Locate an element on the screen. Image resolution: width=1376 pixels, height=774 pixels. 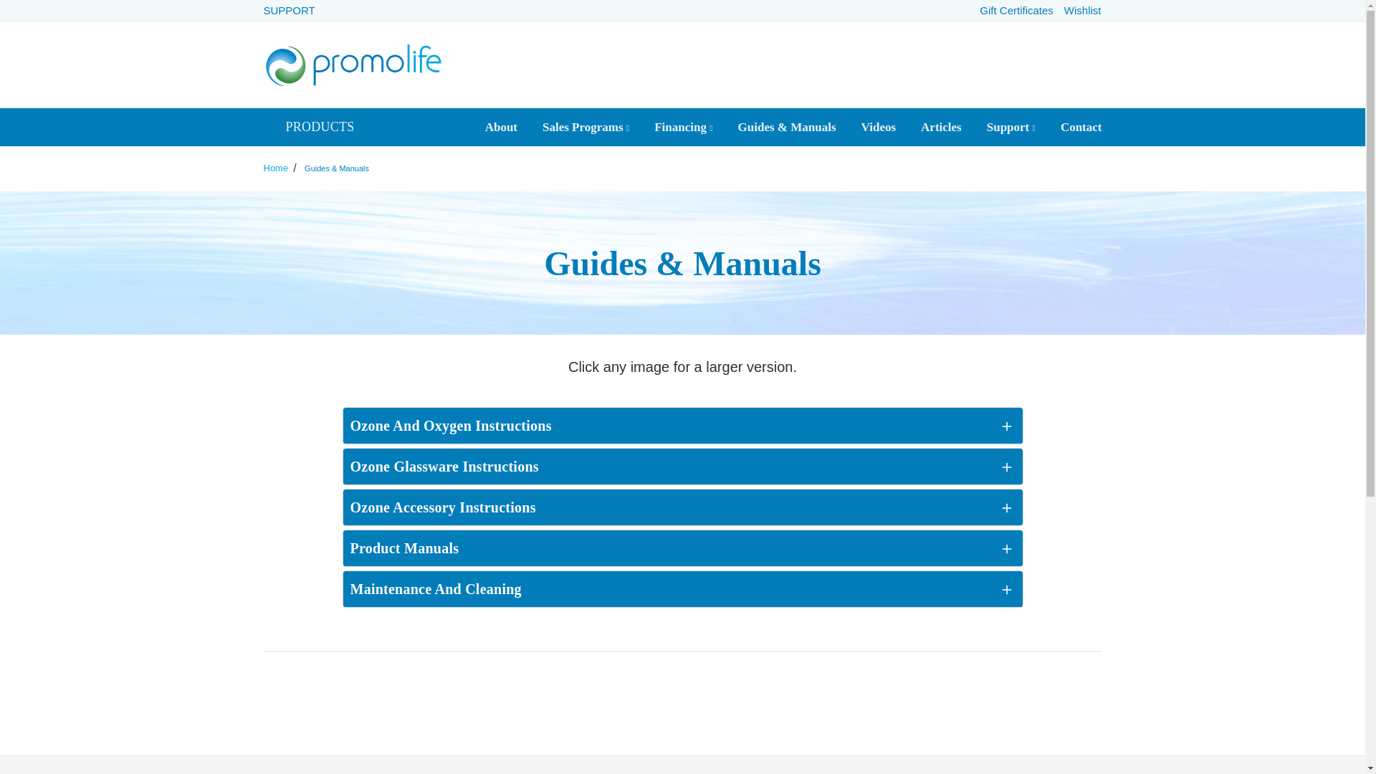
SUPPORT is located at coordinates (290, 10).